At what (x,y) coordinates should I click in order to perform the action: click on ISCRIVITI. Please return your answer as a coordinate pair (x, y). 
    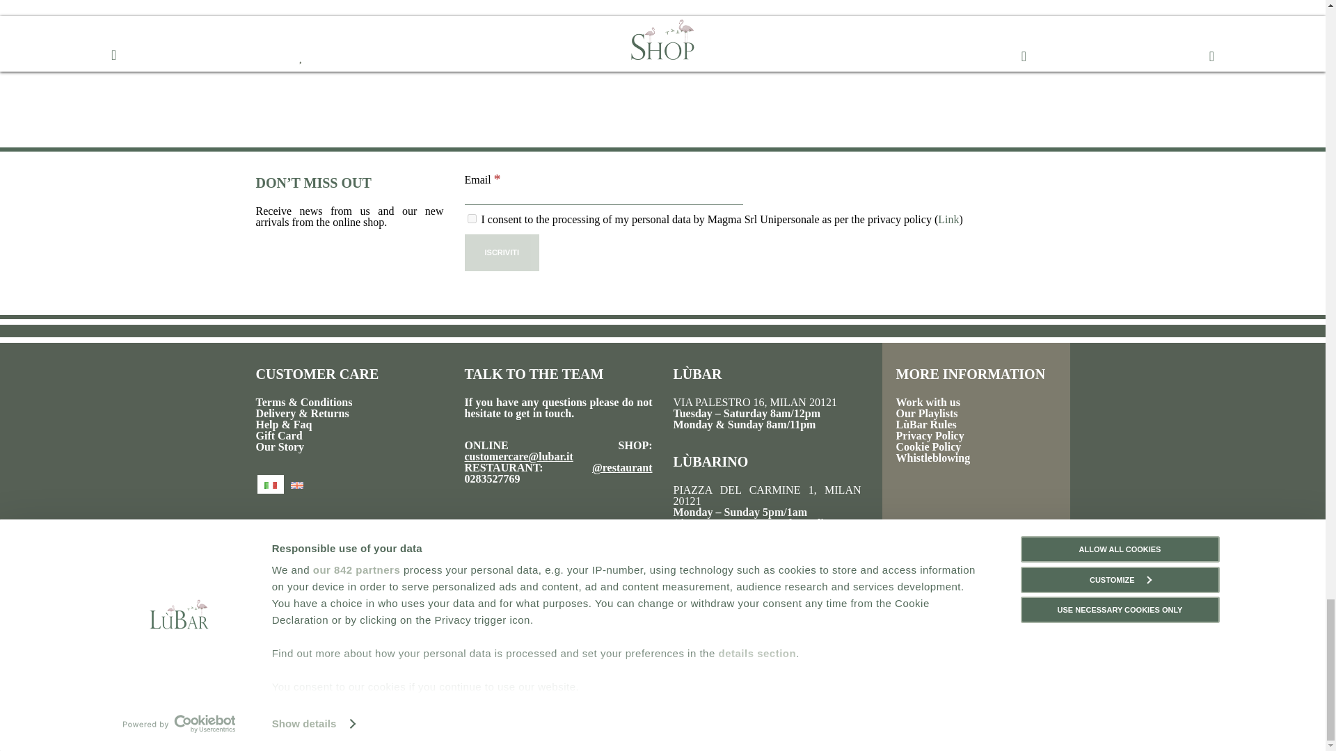
    Looking at the image, I should click on (502, 252).